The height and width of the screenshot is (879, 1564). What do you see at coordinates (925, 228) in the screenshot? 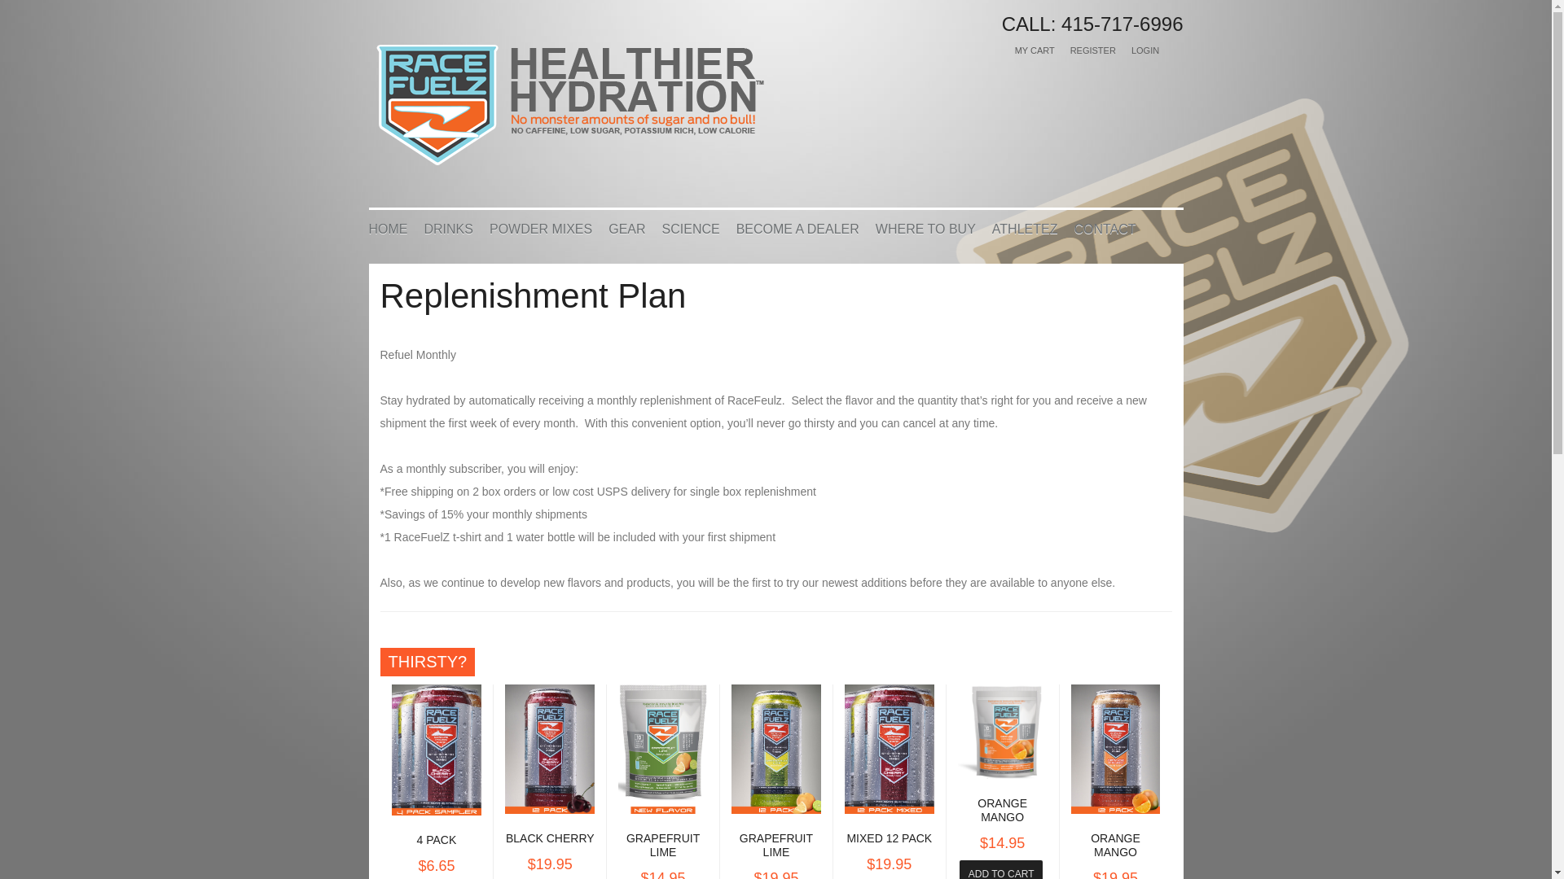
I see `WHERE TO BUY` at bounding box center [925, 228].